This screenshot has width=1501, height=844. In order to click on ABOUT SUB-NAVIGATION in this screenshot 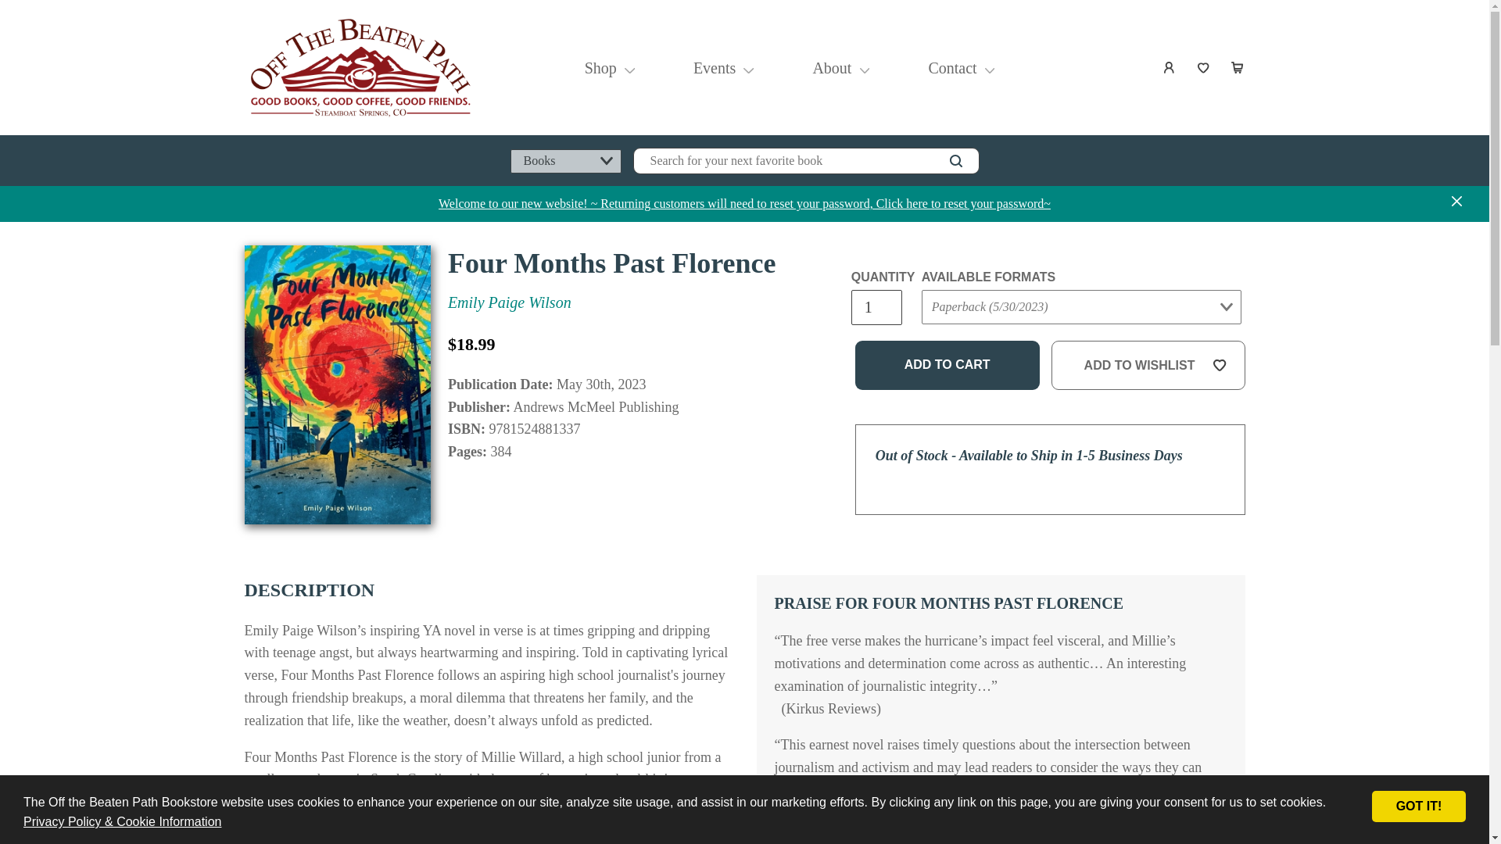, I will do `click(865, 67)`.